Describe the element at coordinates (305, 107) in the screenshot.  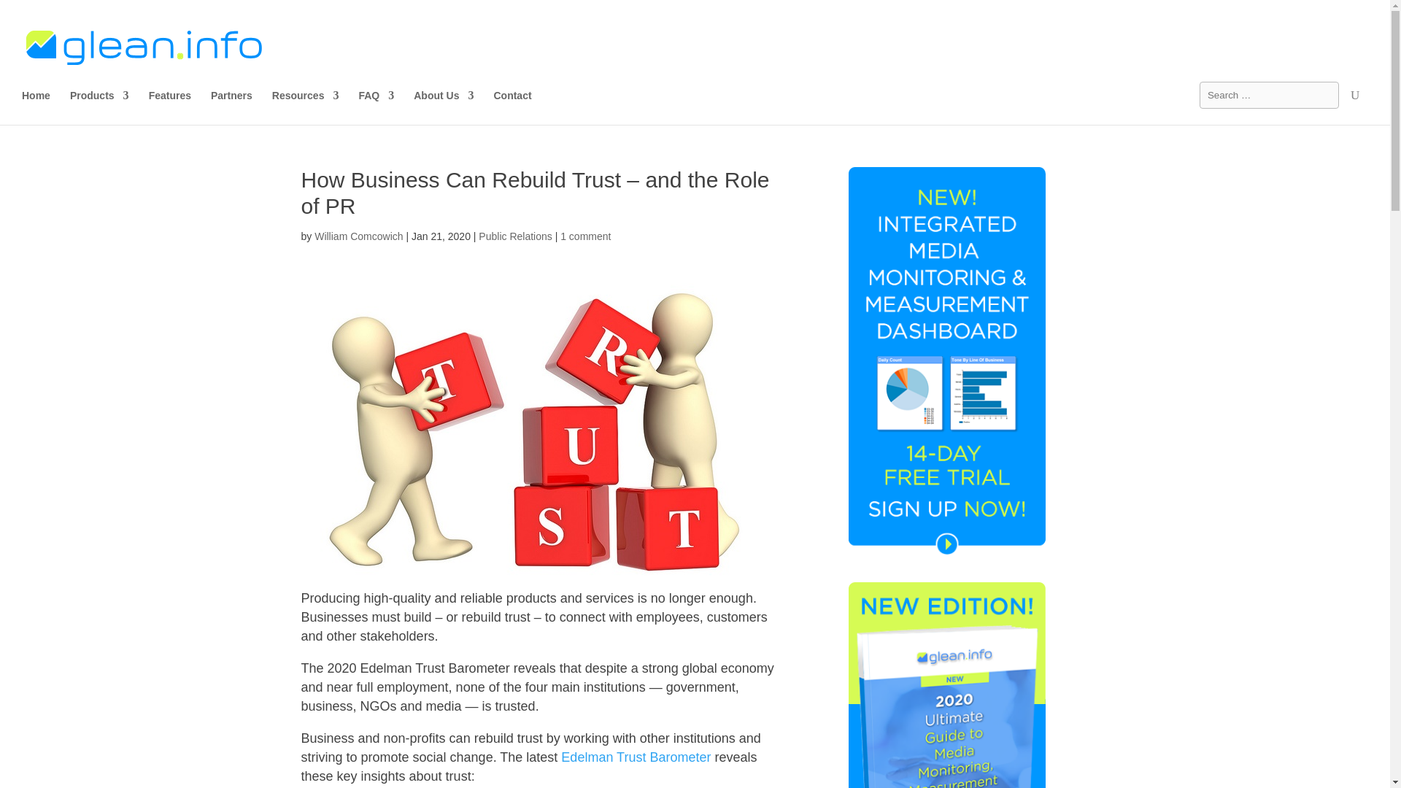
I see `Resources` at that location.